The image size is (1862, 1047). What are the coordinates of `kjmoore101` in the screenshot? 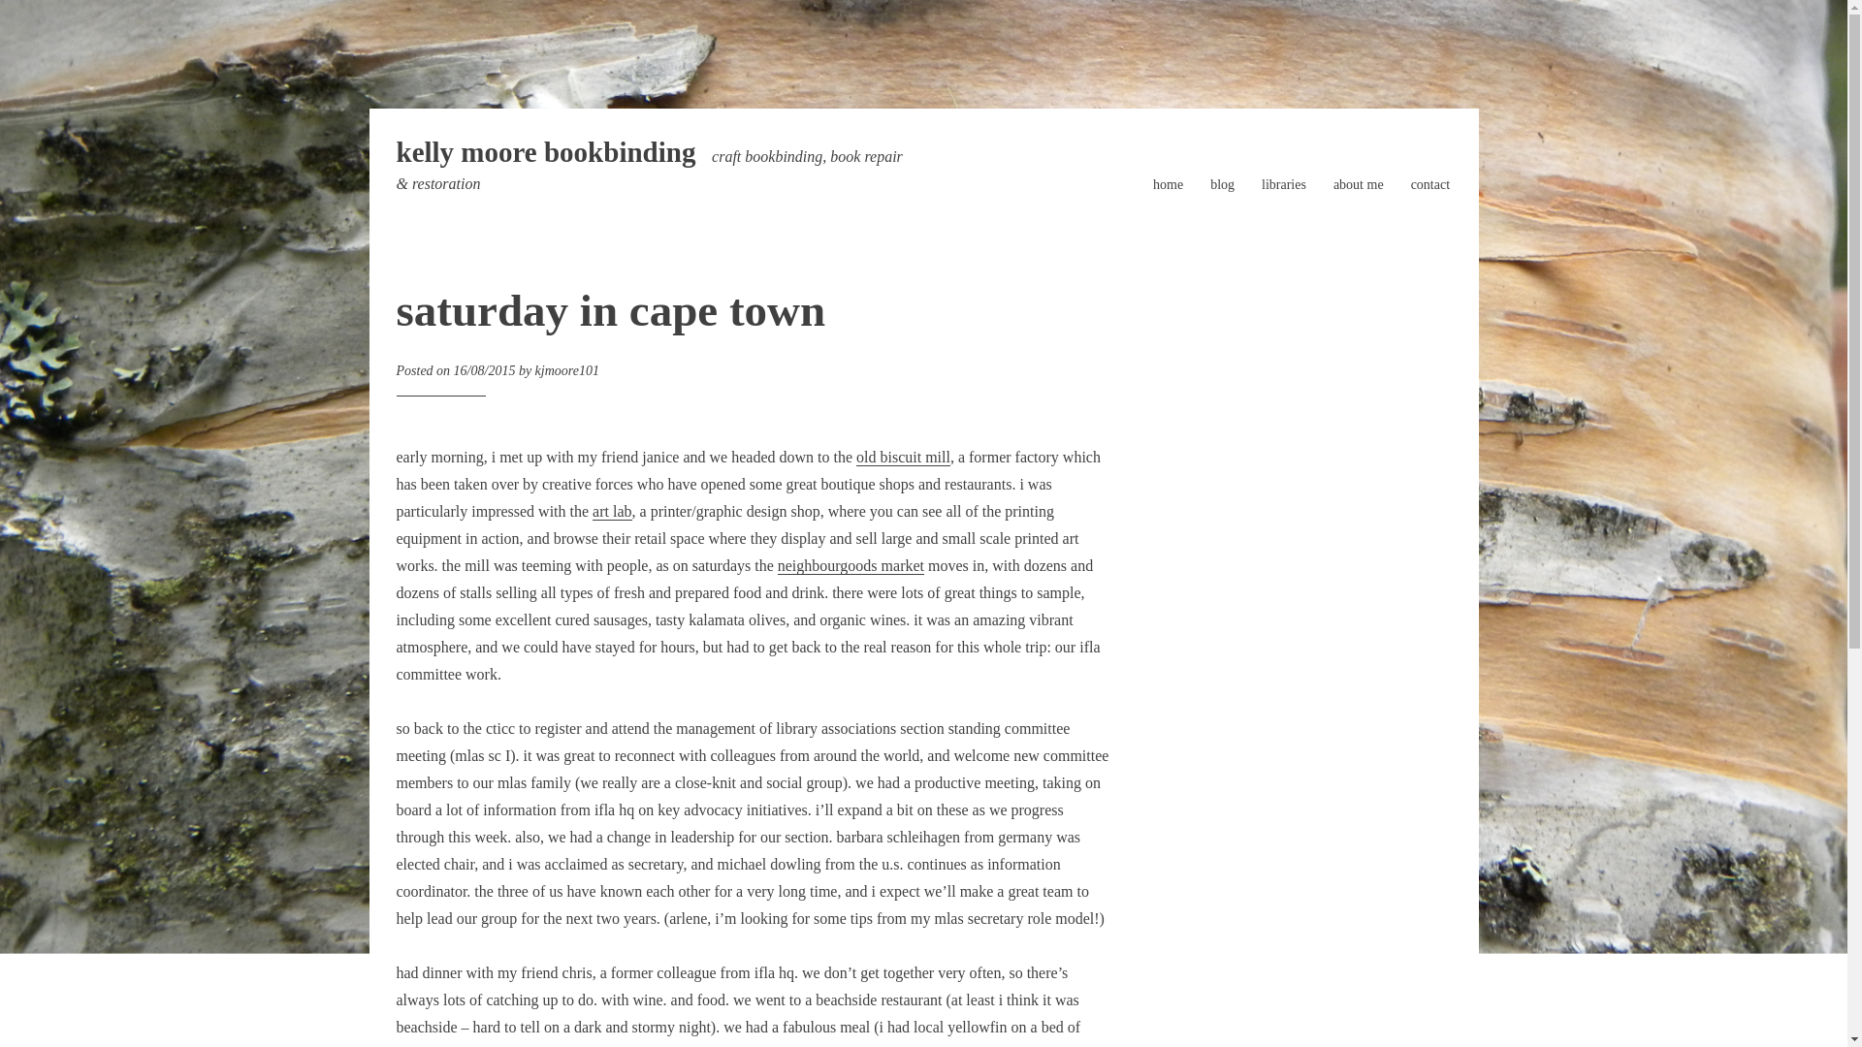 It's located at (567, 370).